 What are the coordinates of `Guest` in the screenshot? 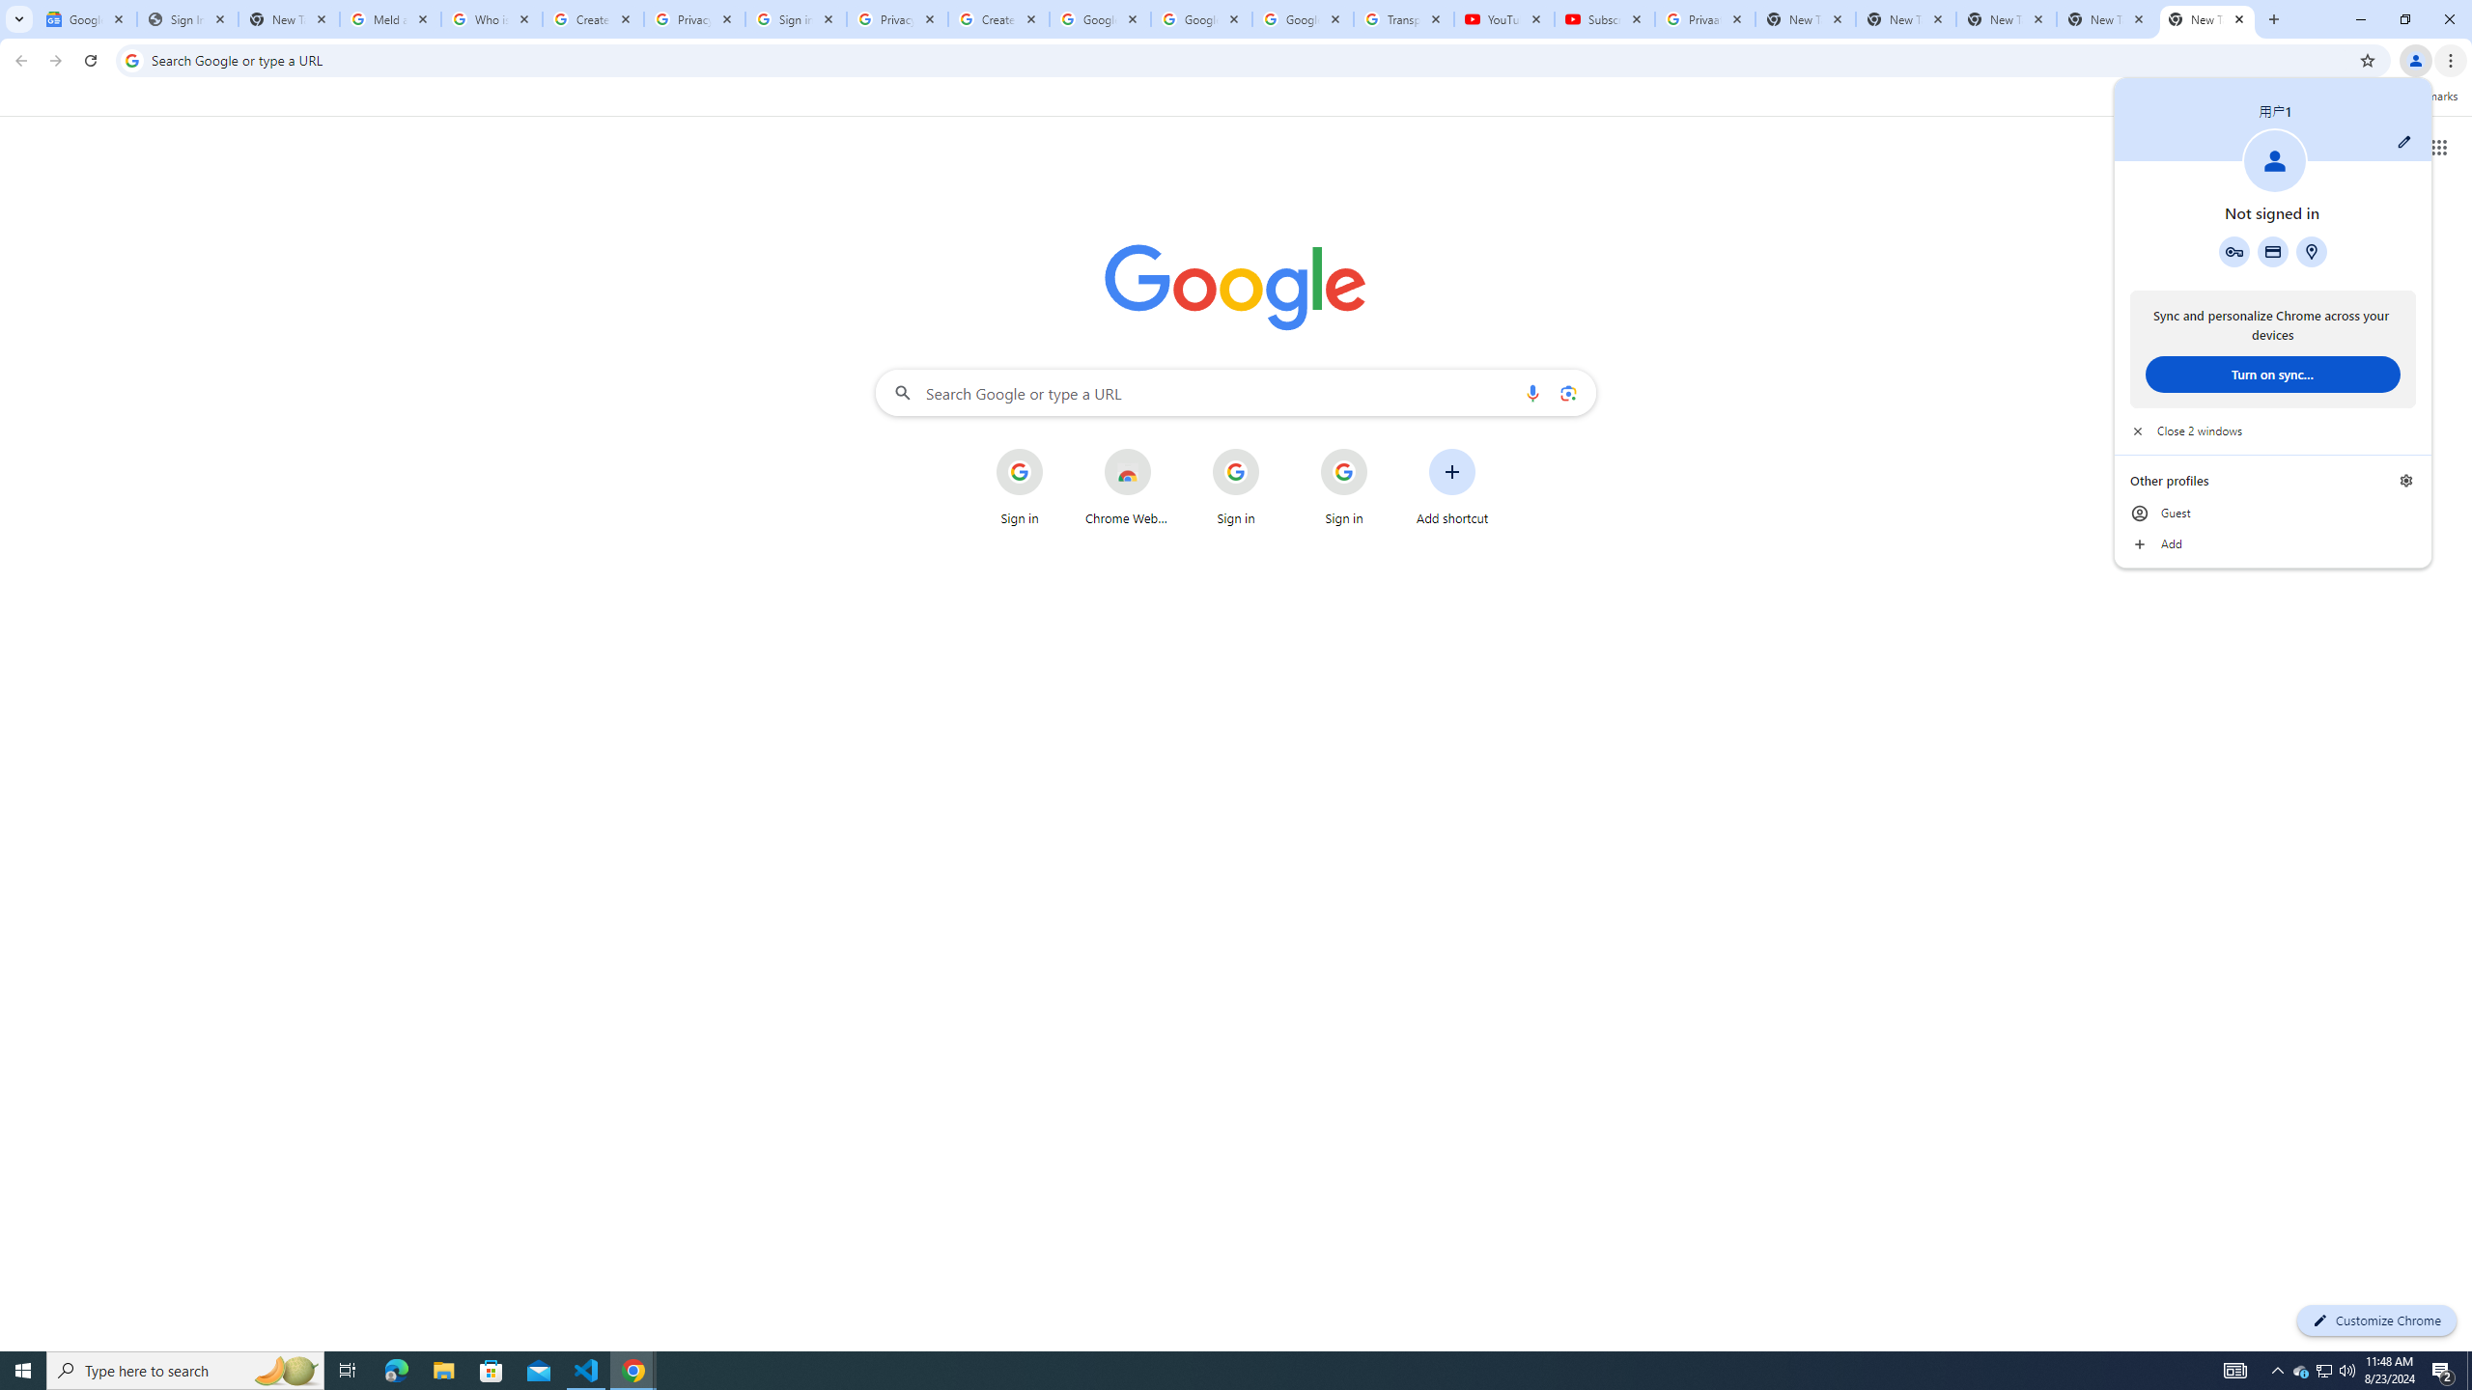 It's located at (2311, 251).